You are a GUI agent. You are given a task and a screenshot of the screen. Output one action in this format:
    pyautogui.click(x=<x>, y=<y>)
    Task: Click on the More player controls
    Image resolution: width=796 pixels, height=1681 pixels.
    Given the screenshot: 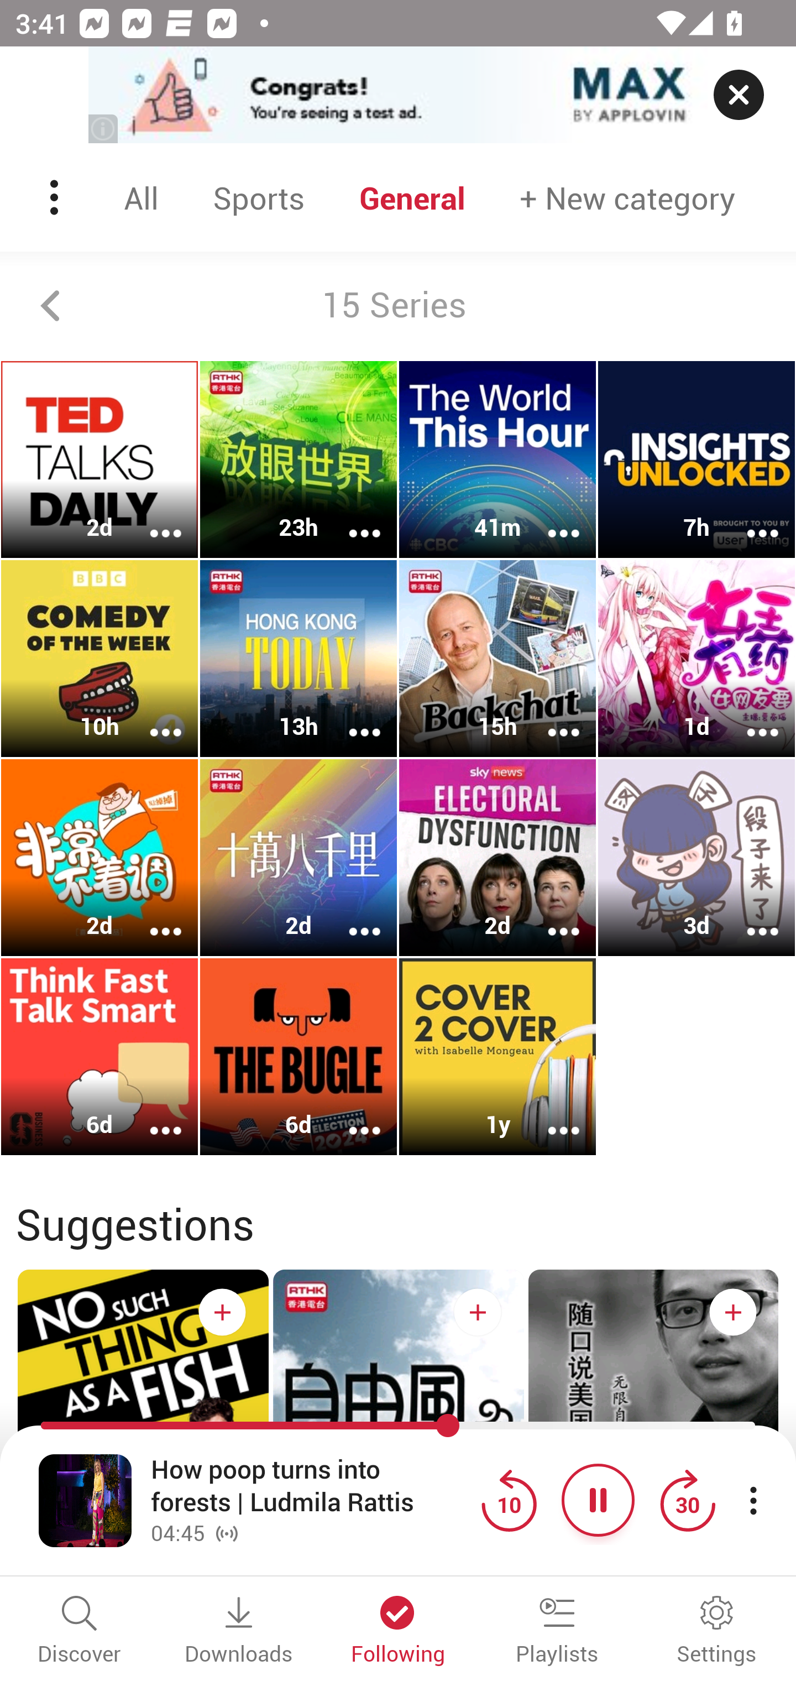 What is the action you would take?
    pyautogui.click(x=753, y=1500)
    